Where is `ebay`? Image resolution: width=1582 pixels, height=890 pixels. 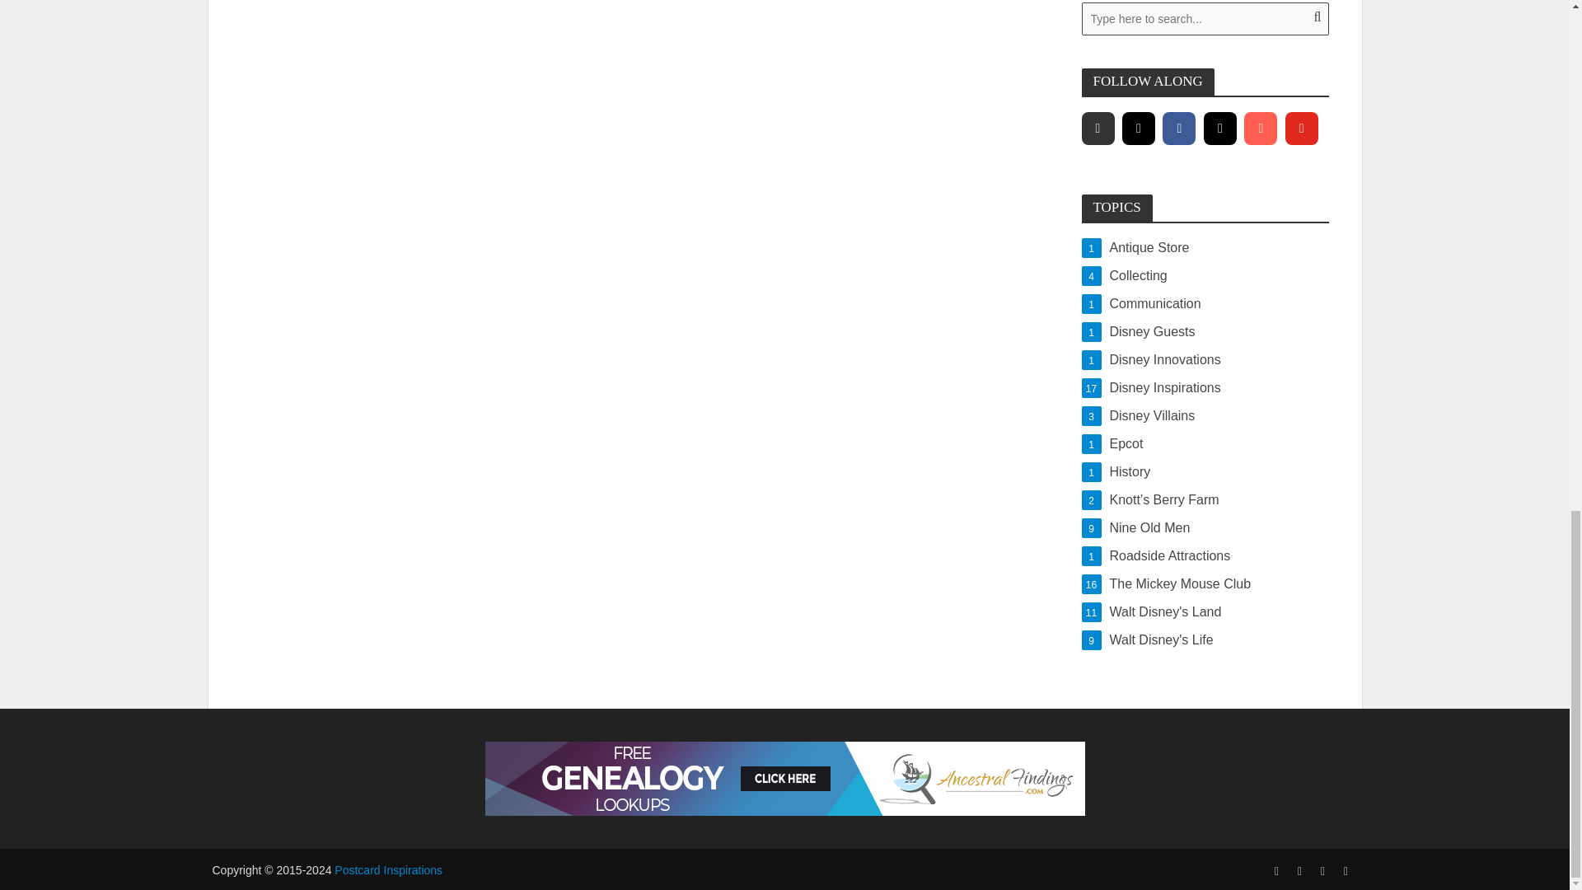 ebay is located at coordinates (1097, 129).